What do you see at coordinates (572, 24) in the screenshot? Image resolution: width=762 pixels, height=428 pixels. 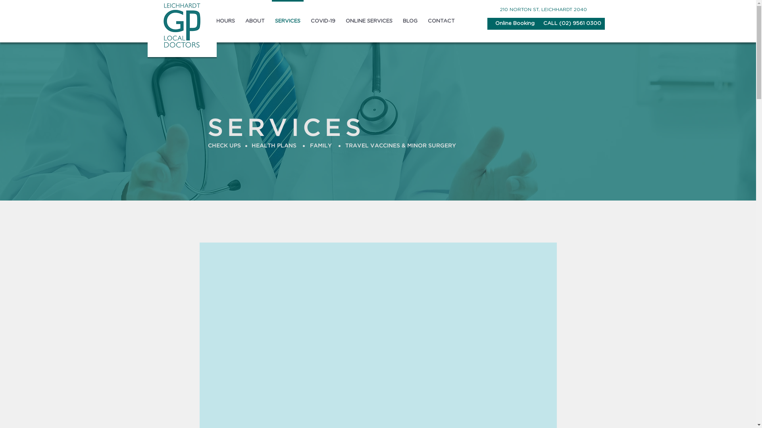 I see `CALL (02) 9561 0300` at bounding box center [572, 24].